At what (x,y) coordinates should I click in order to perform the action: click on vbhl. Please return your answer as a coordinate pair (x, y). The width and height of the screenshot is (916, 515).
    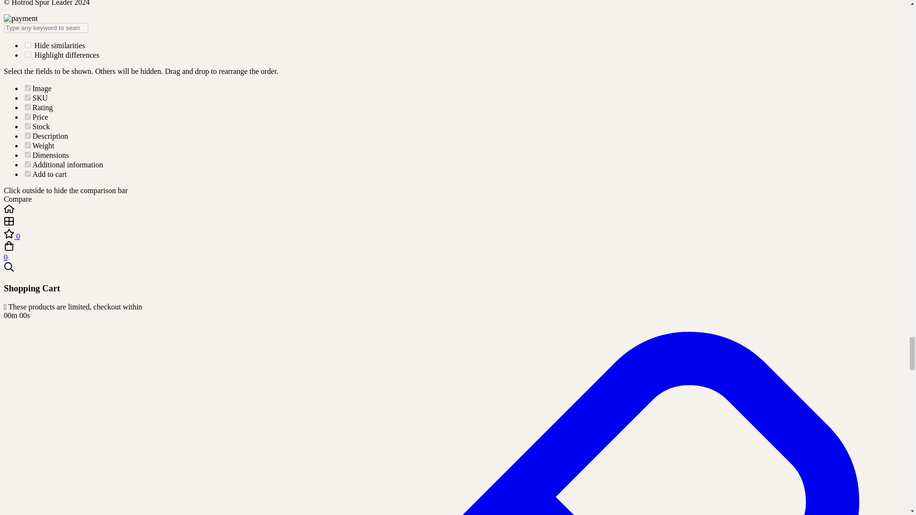
    Looking at the image, I should click on (28, 107).